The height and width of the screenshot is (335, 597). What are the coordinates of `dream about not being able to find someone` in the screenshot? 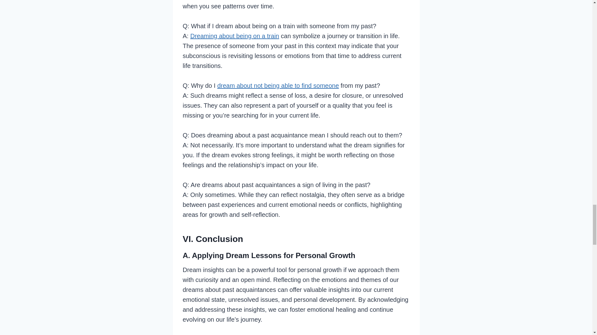 It's located at (278, 86).